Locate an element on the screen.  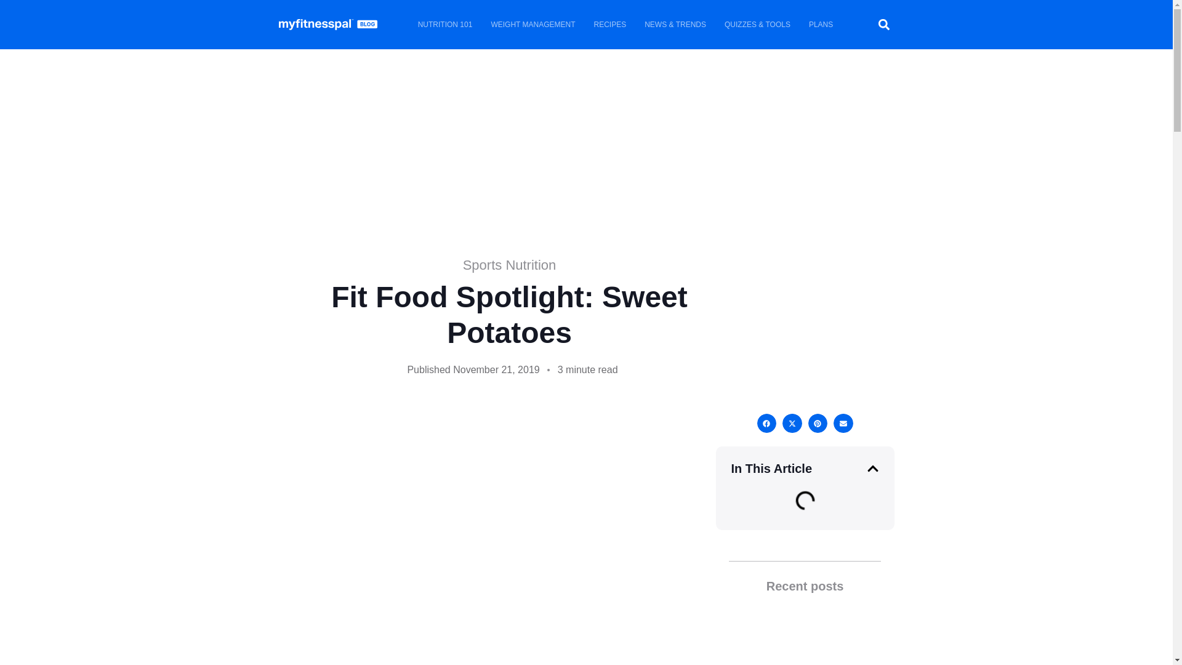
WEIGHT MANAGEMENT is located at coordinates (532, 25).